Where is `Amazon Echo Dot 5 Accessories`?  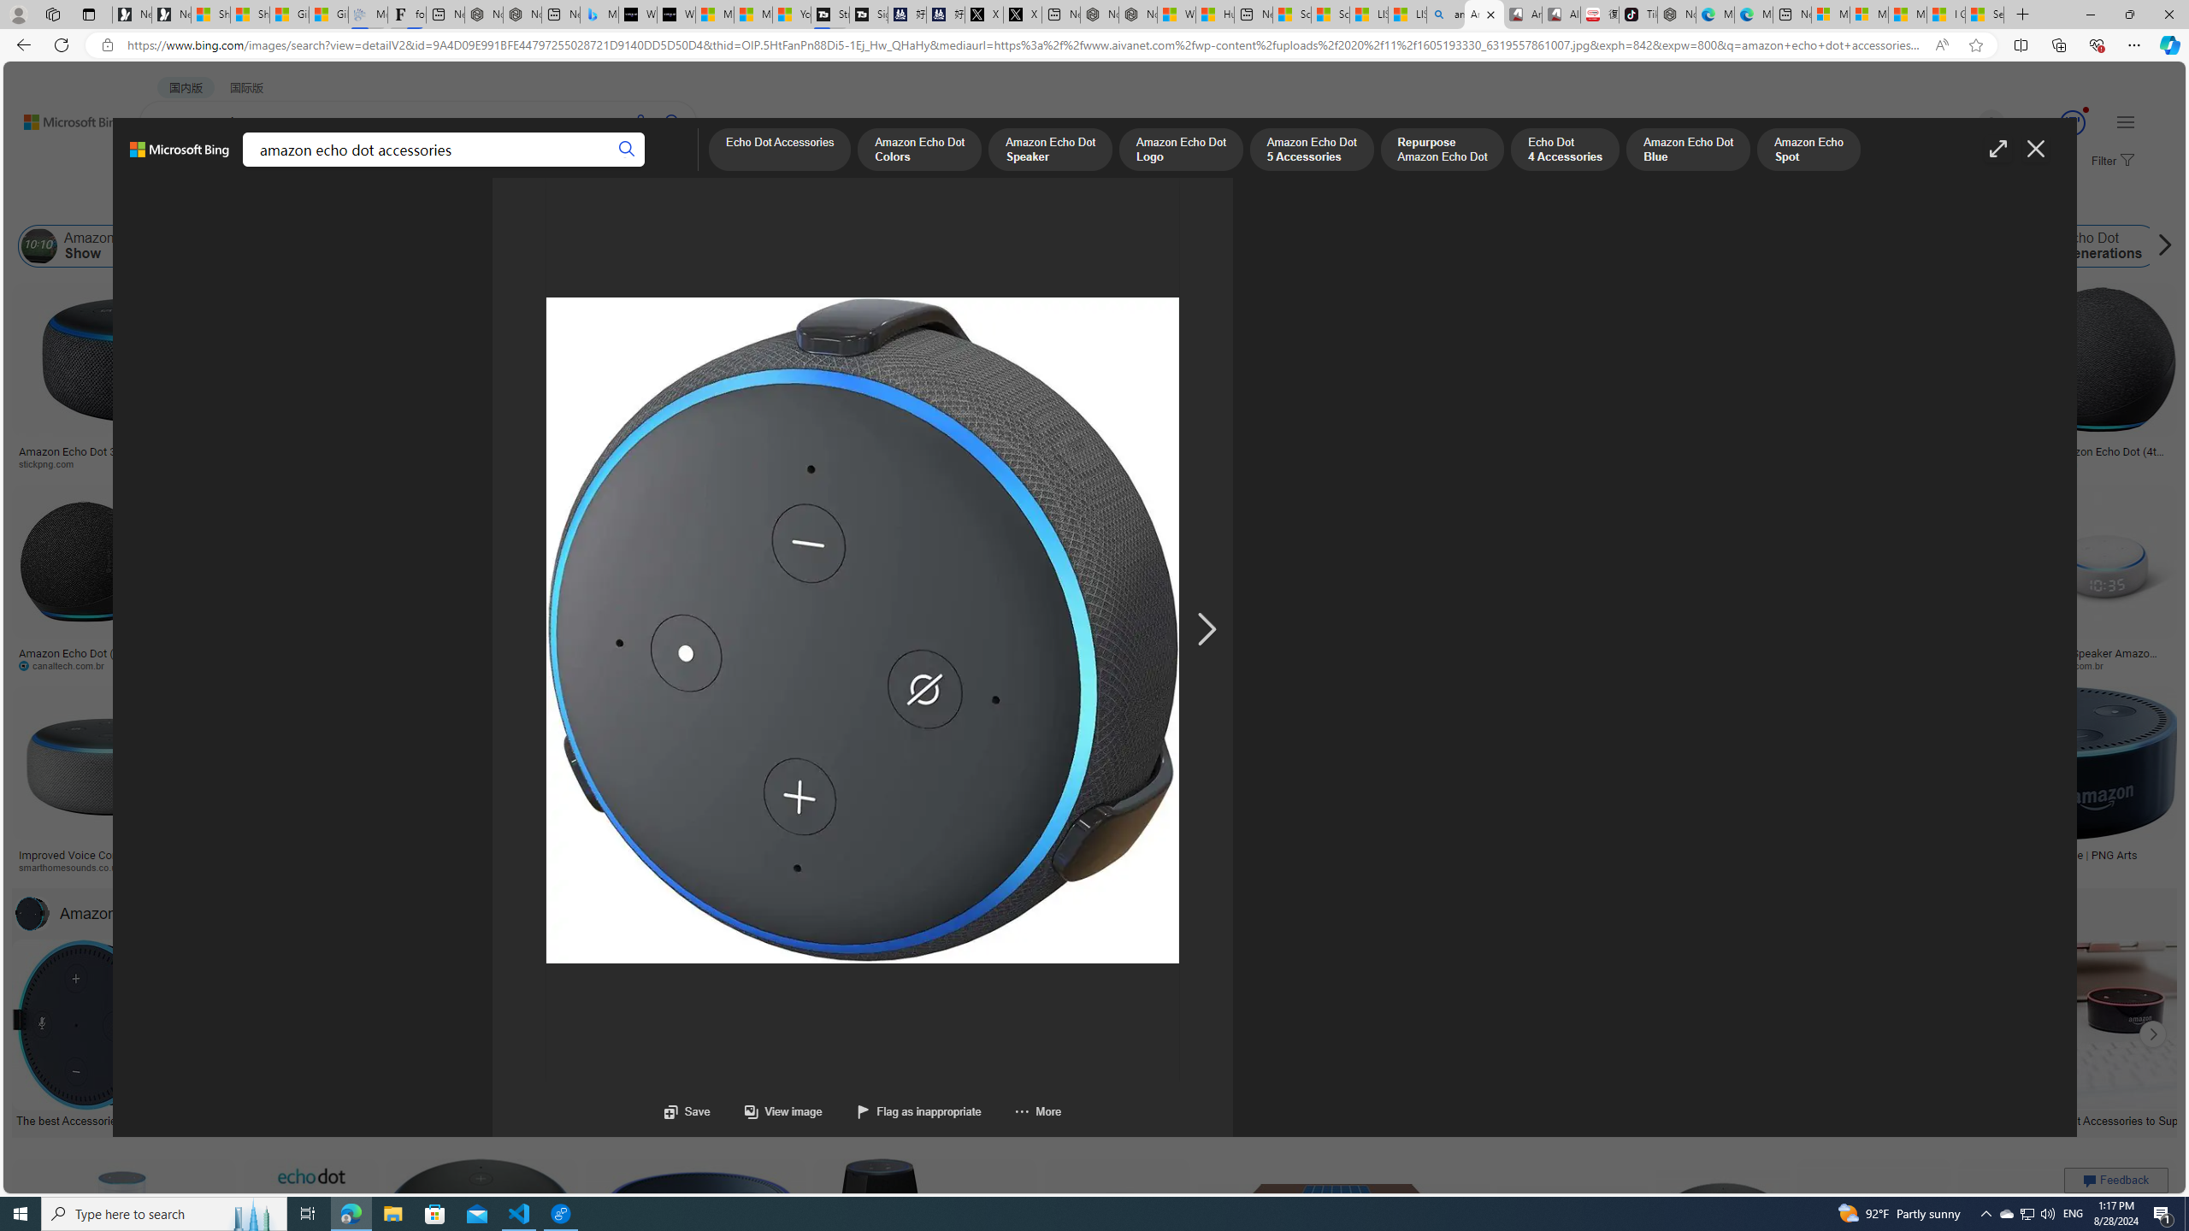 Amazon Echo Dot 5 Accessories is located at coordinates (1312, 150).